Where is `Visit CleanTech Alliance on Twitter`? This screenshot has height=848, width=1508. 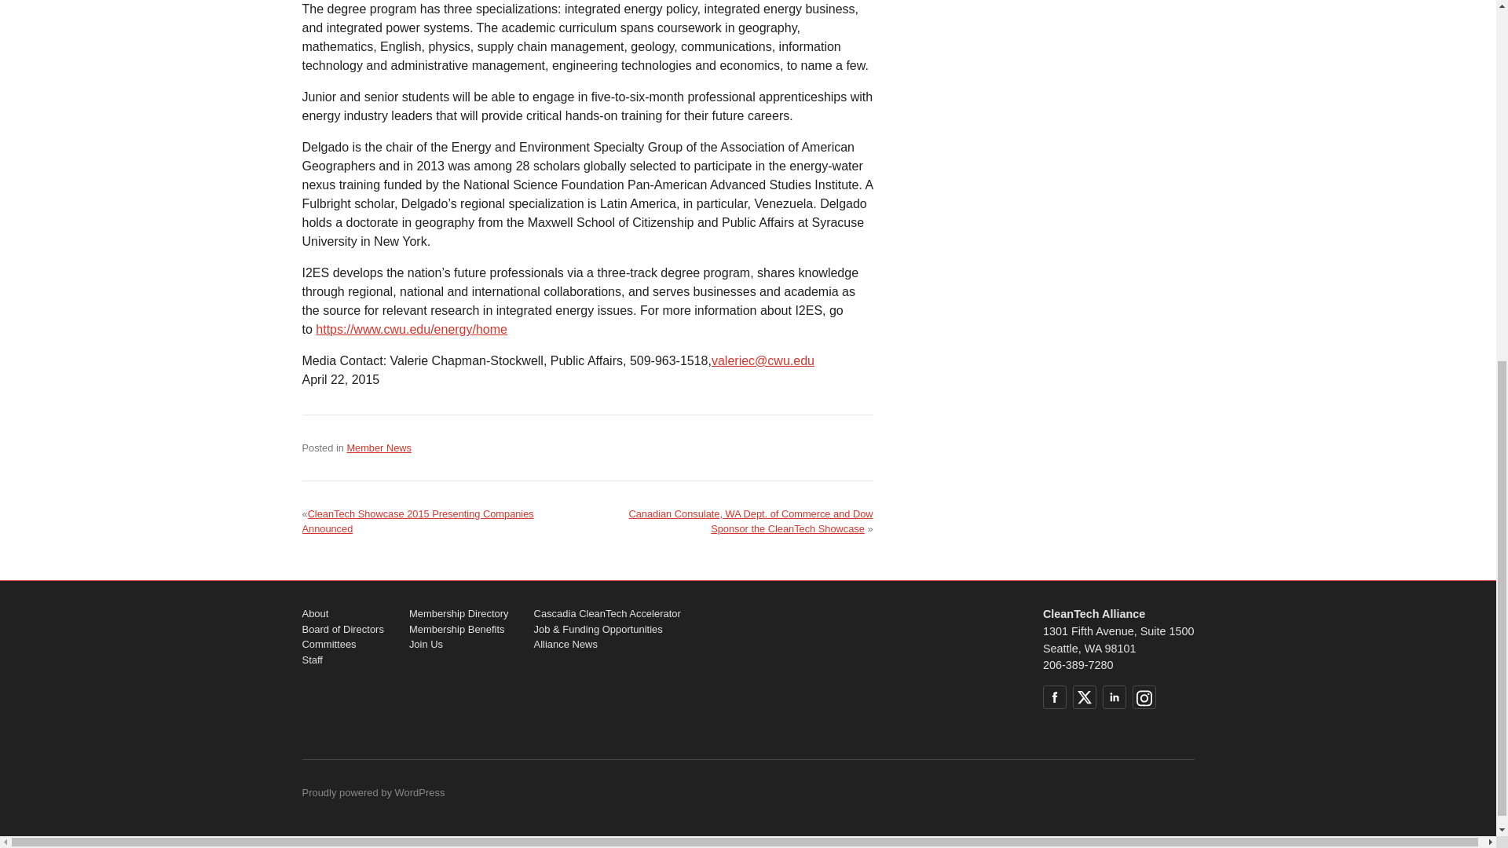
Visit CleanTech Alliance on Twitter is located at coordinates (1084, 696).